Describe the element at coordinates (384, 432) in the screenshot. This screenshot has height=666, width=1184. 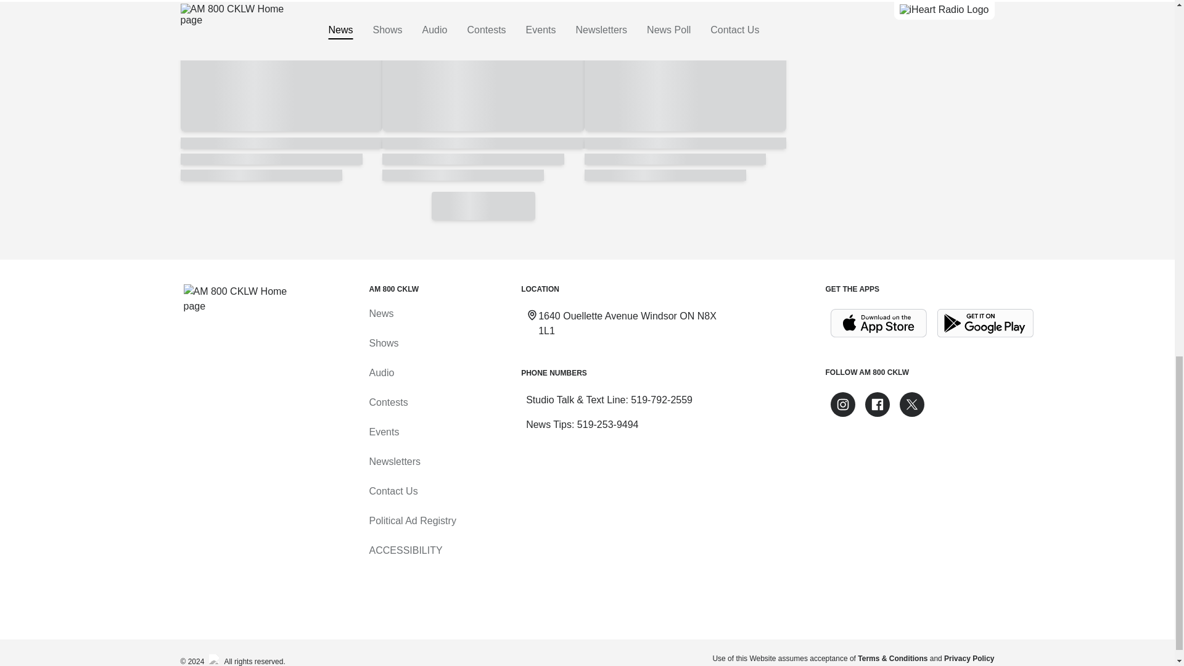
I see `Events` at that location.